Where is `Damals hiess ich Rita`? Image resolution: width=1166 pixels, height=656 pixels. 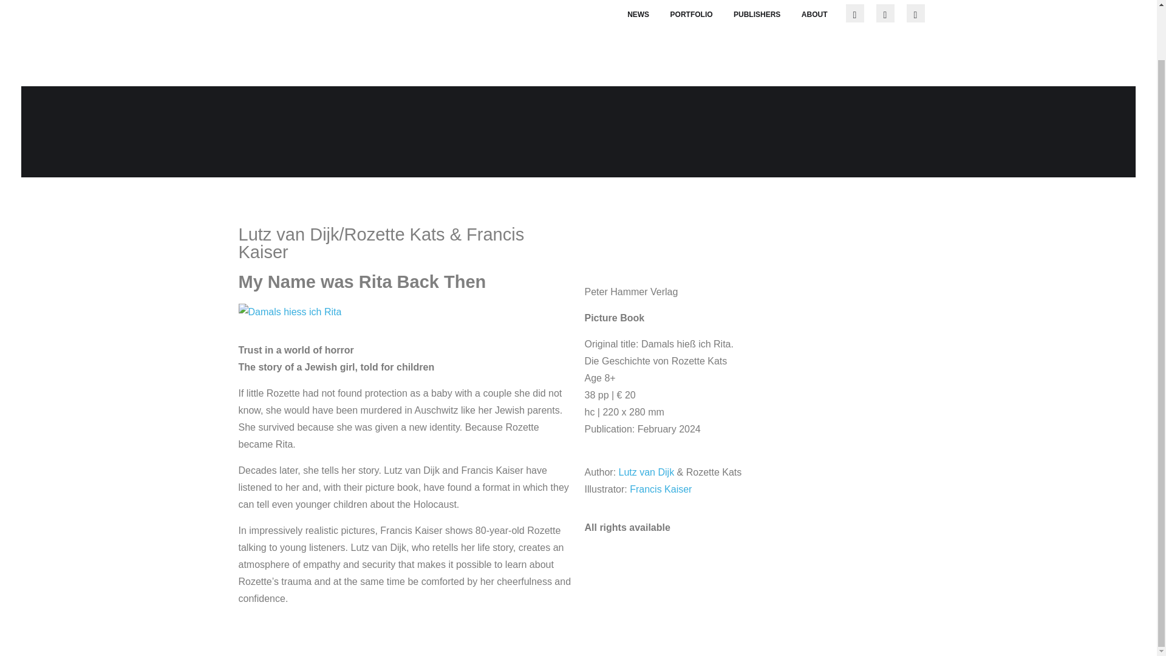
Damals hiess ich Rita is located at coordinates (289, 312).